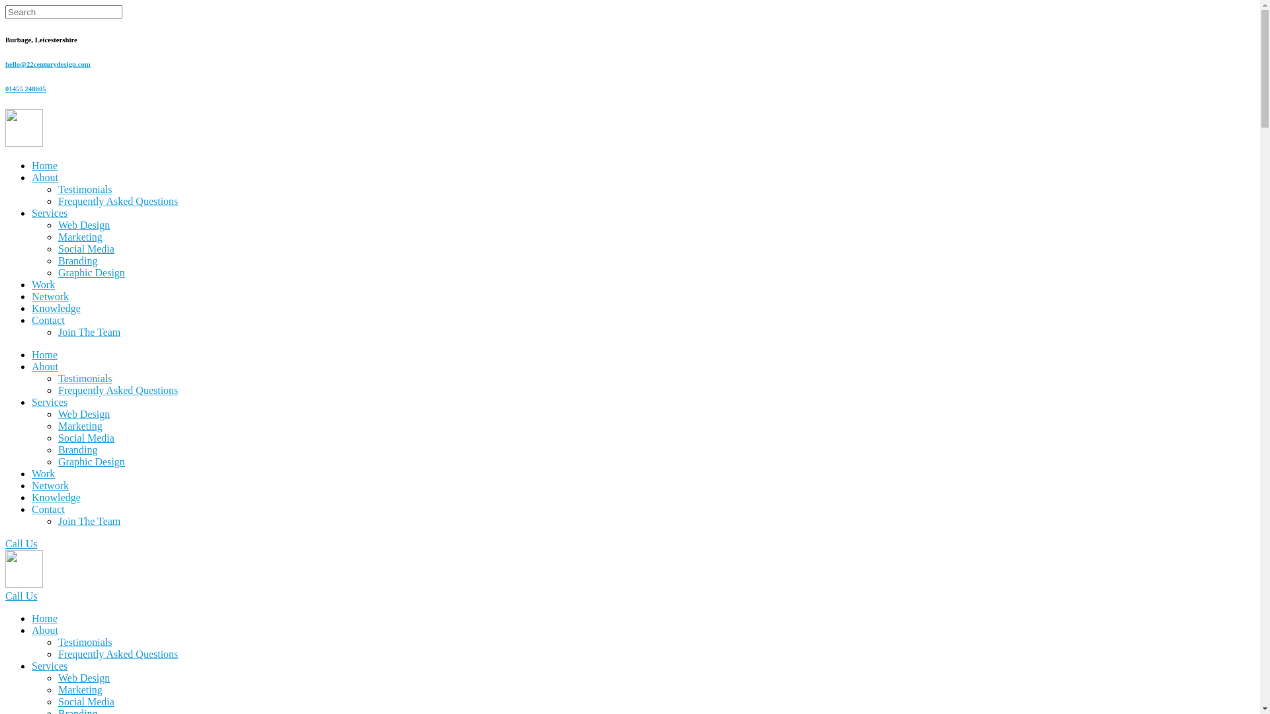  What do you see at coordinates (50, 296) in the screenshot?
I see `Network` at bounding box center [50, 296].